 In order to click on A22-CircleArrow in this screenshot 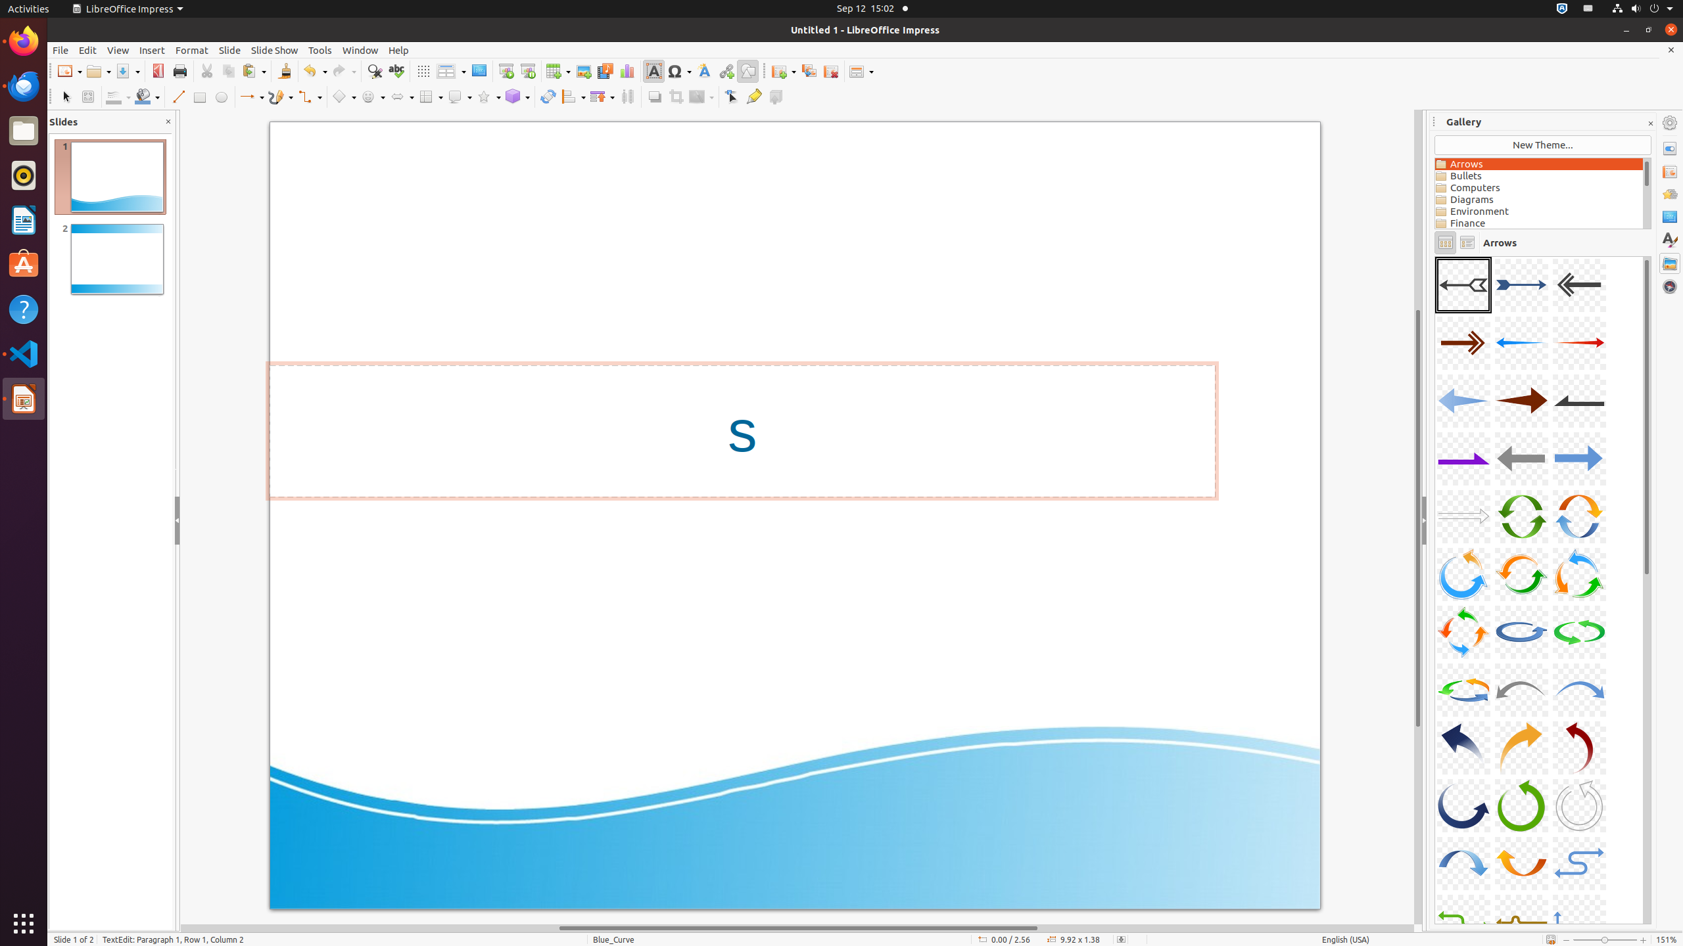, I will do `click(1463, 690)`.